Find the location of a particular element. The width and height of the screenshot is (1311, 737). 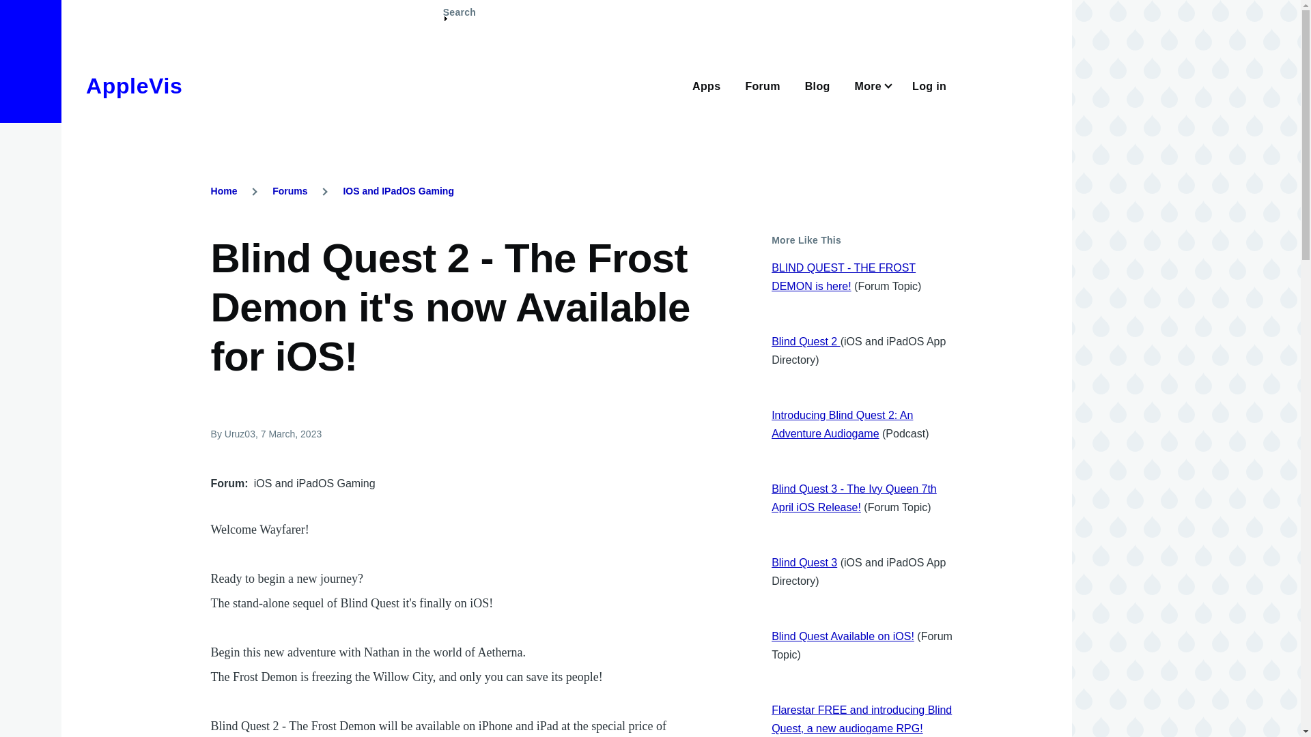

Blind Quest Available on iOS! is located at coordinates (843, 636).